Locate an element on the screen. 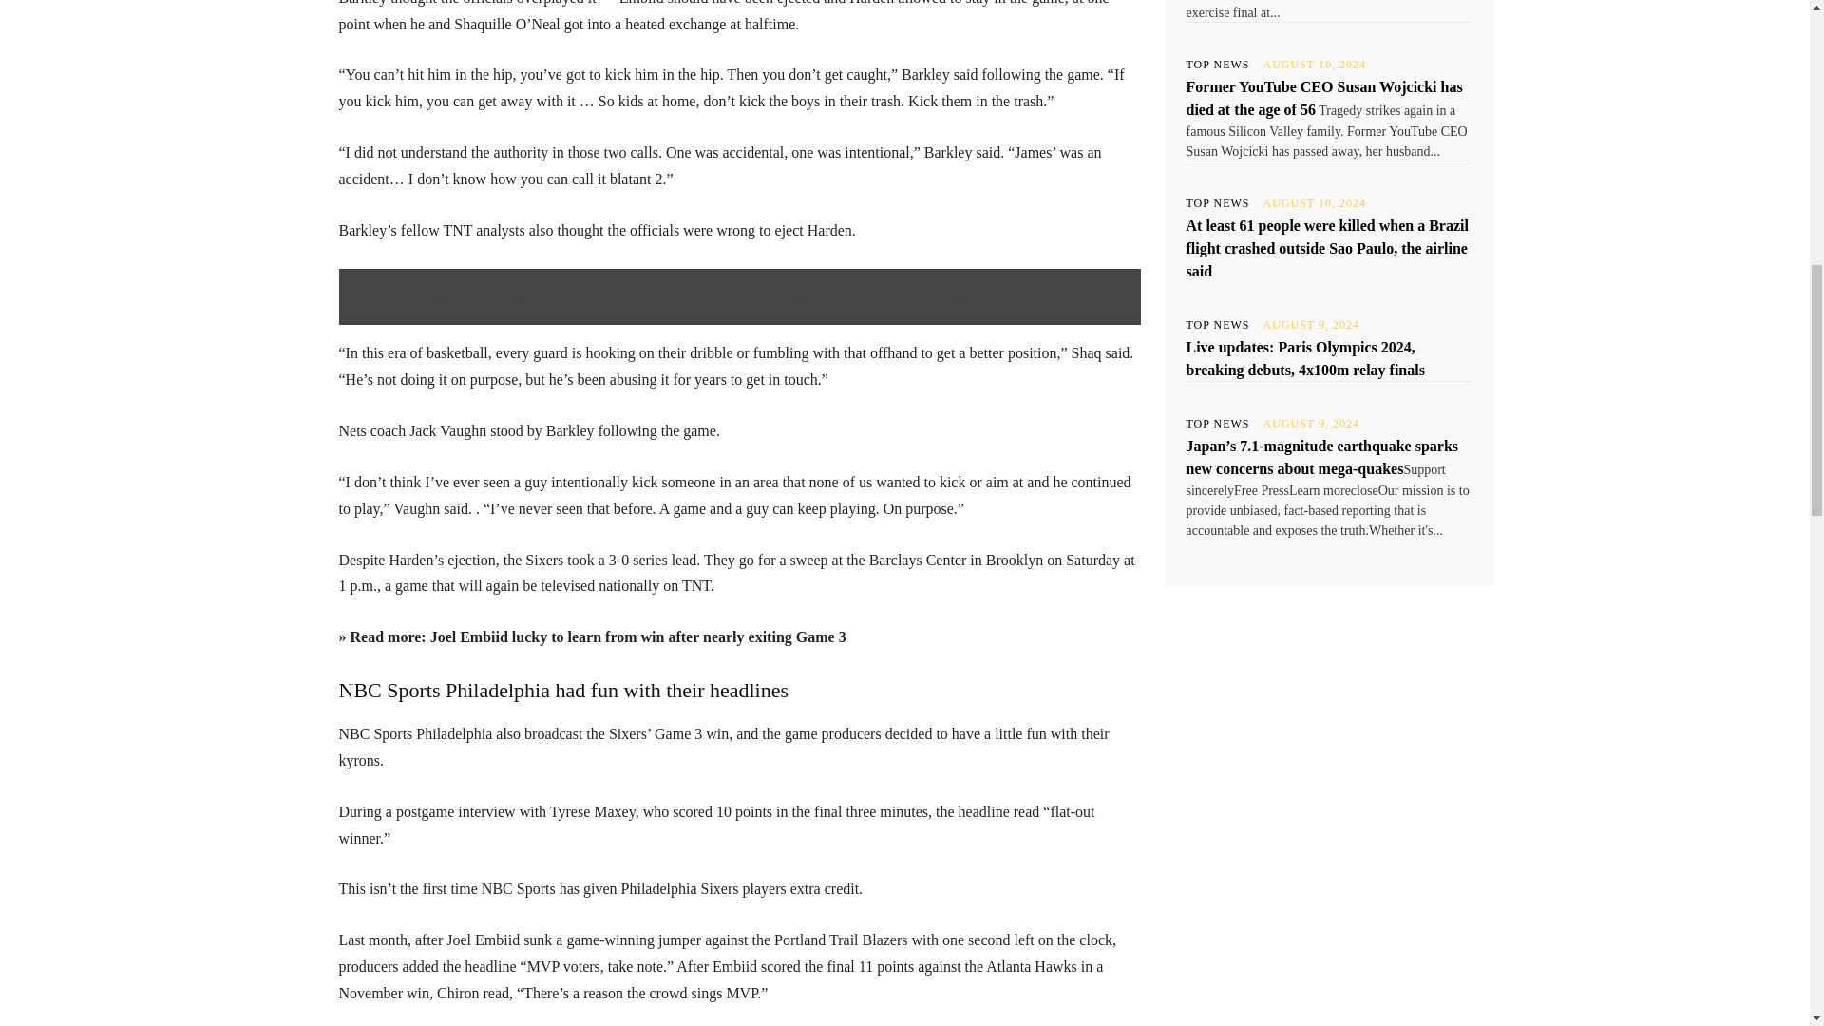  Former YouTube CEO Susan Wojcicki has died at the age of 56 is located at coordinates (1324, 99).